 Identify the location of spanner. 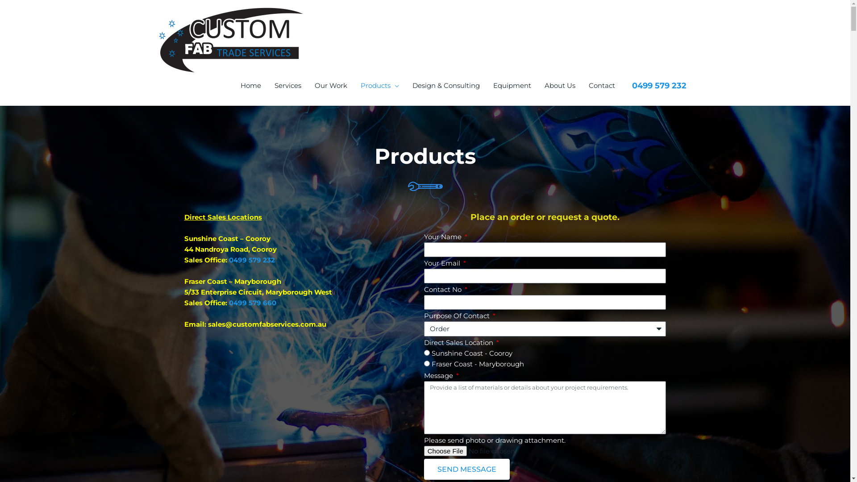
(425, 187).